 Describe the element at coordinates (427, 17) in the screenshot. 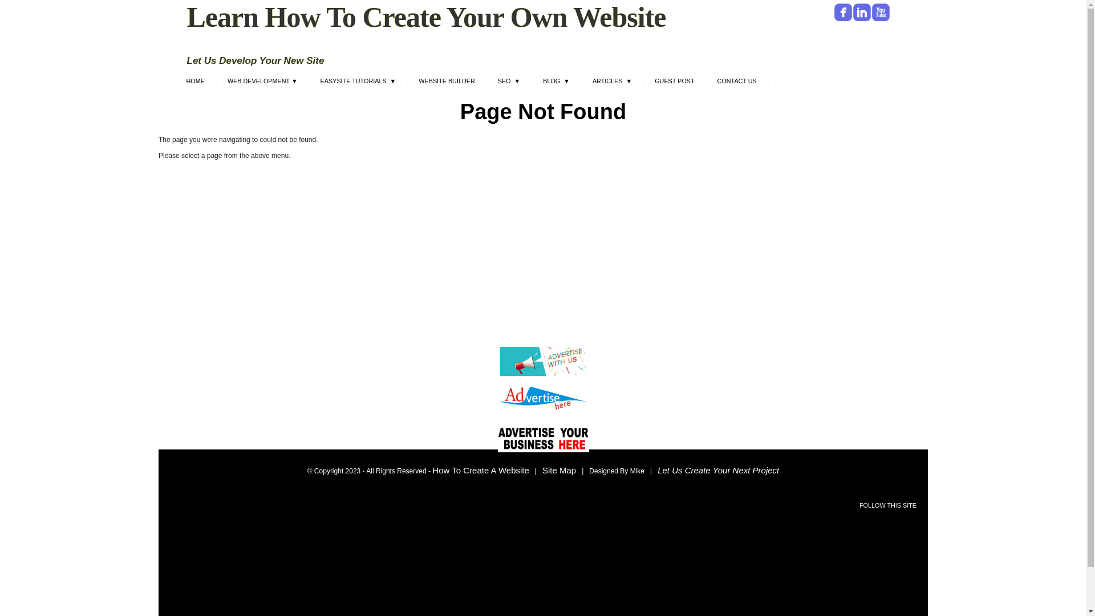

I see `Learn How To Create Your Own Website` at that location.